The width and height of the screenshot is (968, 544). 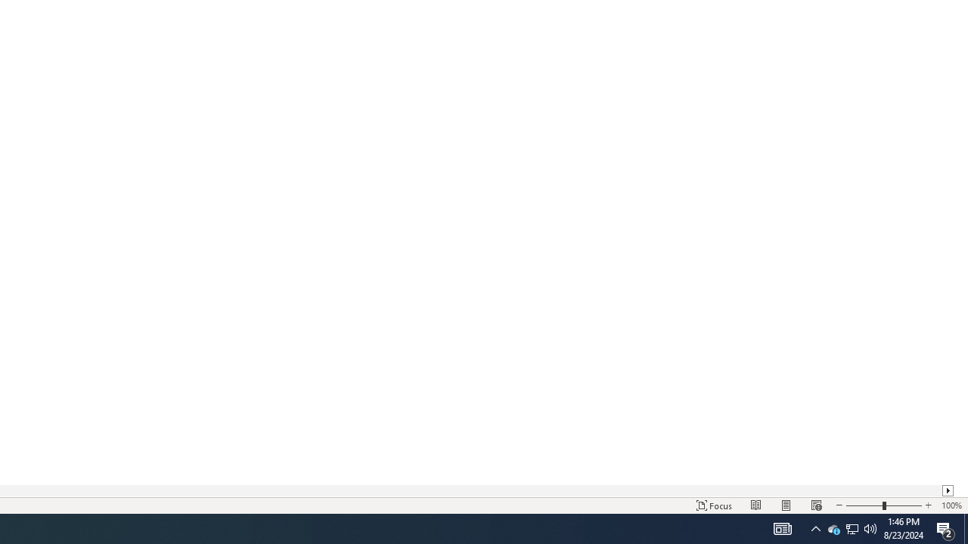 What do you see at coordinates (948, 490) in the screenshot?
I see `Show desktop` at bounding box center [948, 490].